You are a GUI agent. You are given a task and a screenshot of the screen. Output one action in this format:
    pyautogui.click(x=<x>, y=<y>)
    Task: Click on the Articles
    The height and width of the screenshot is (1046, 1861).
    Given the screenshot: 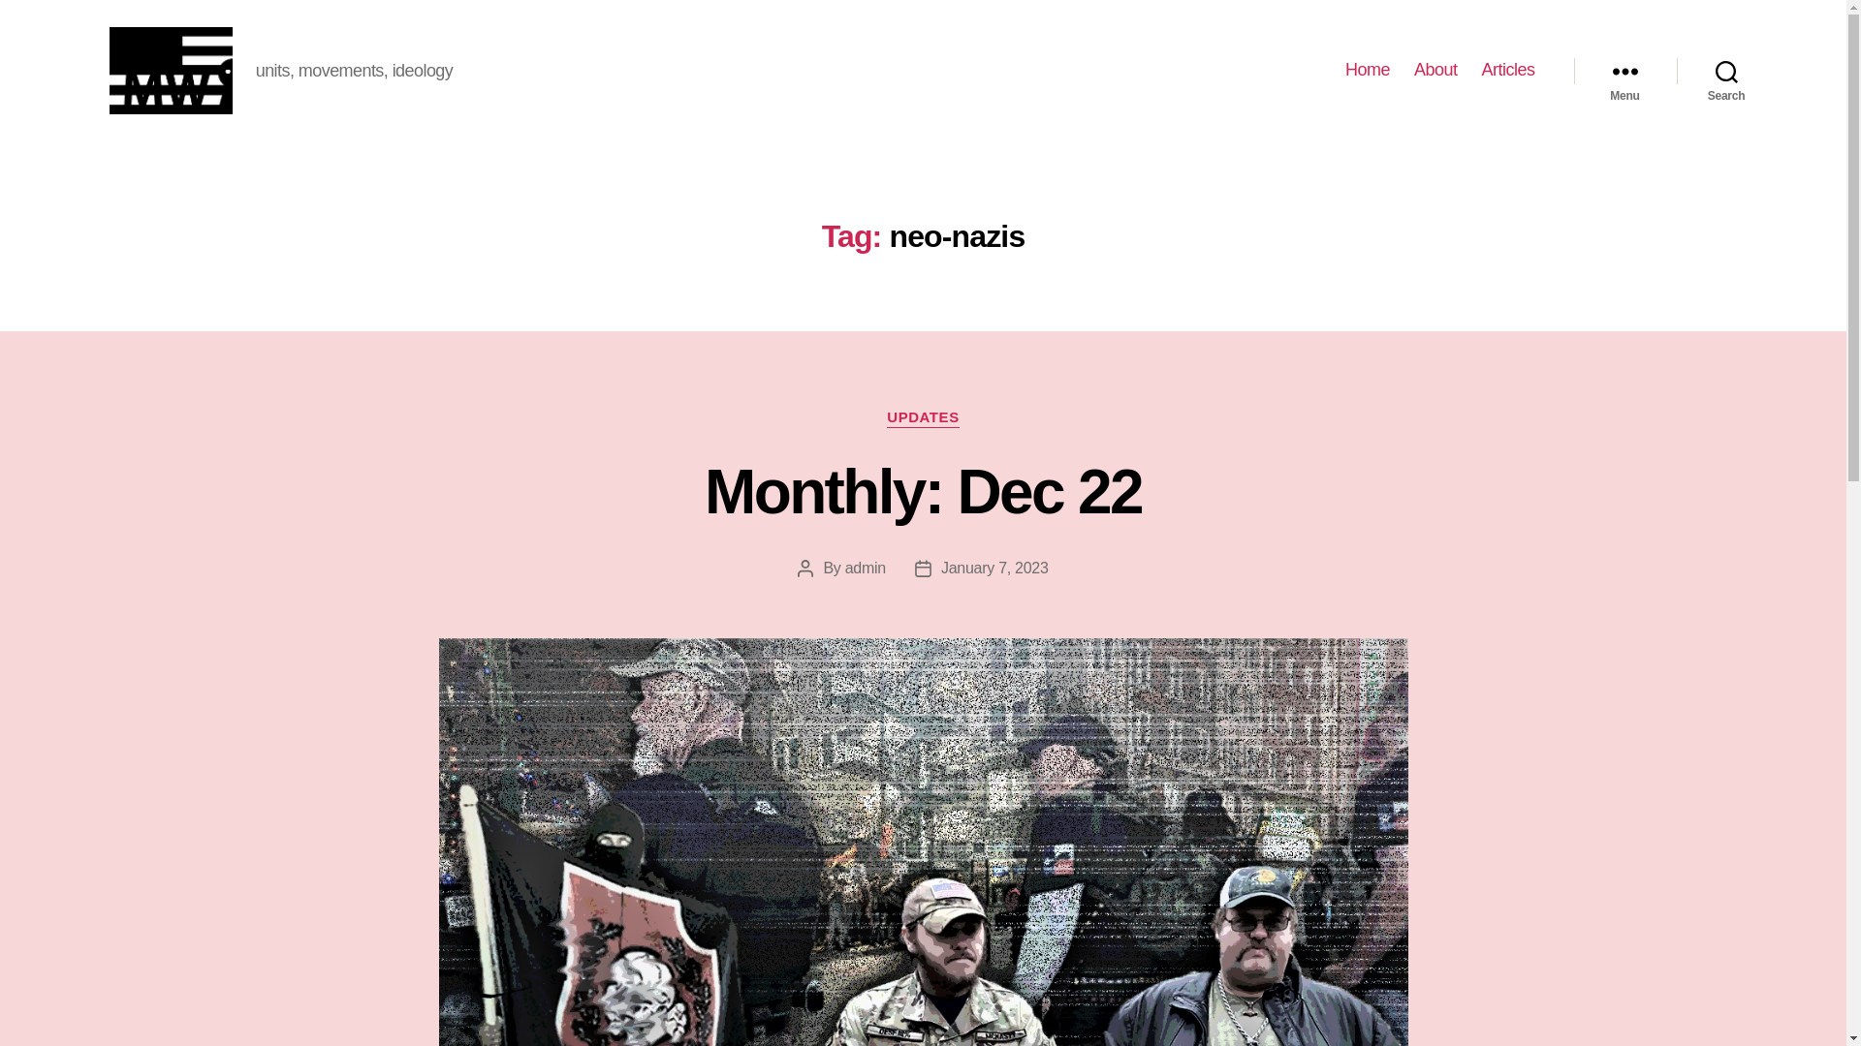 What is the action you would take?
    pyautogui.click(x=1507, y=70)
    